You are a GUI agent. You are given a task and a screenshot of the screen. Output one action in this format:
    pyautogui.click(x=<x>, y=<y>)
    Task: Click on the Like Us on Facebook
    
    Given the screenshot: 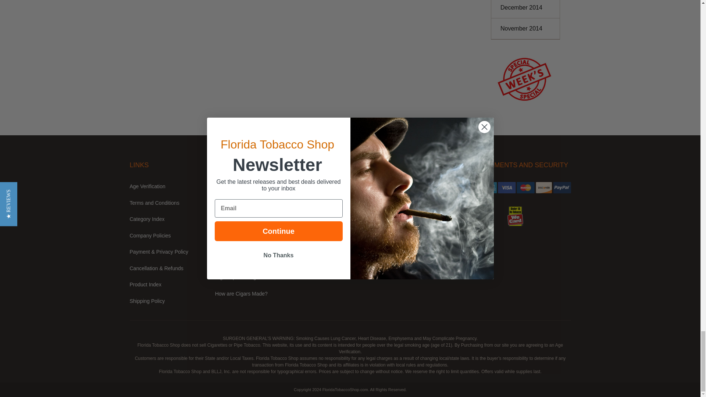 What is the action you would take?
    pyautogui.click(x=393, y=186)
    